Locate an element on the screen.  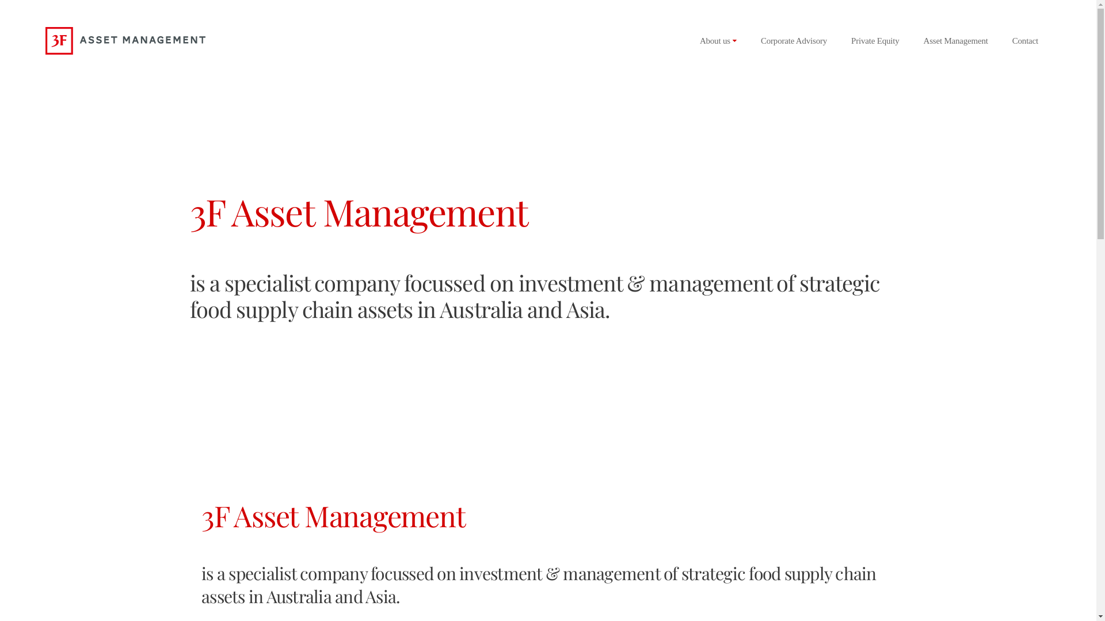
About us is located at coordinates (718, 41).